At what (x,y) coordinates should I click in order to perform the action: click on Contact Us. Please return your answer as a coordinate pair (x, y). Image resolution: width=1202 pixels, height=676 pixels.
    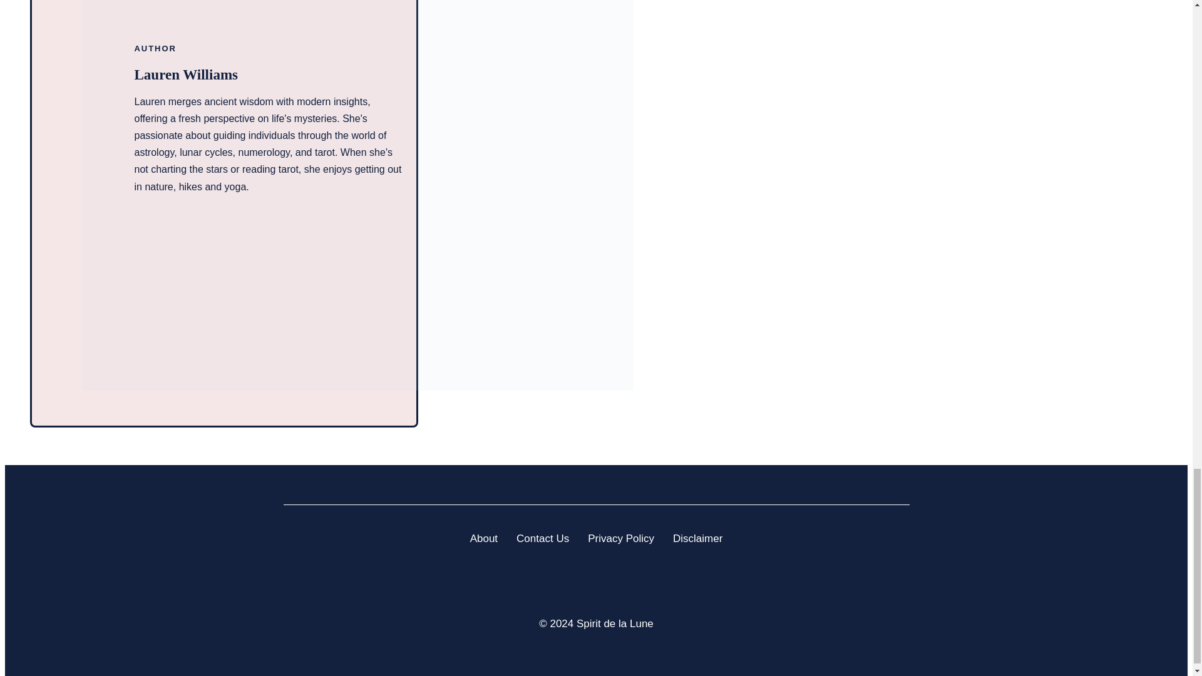
    Looking at the image, I should click on (542, 538).